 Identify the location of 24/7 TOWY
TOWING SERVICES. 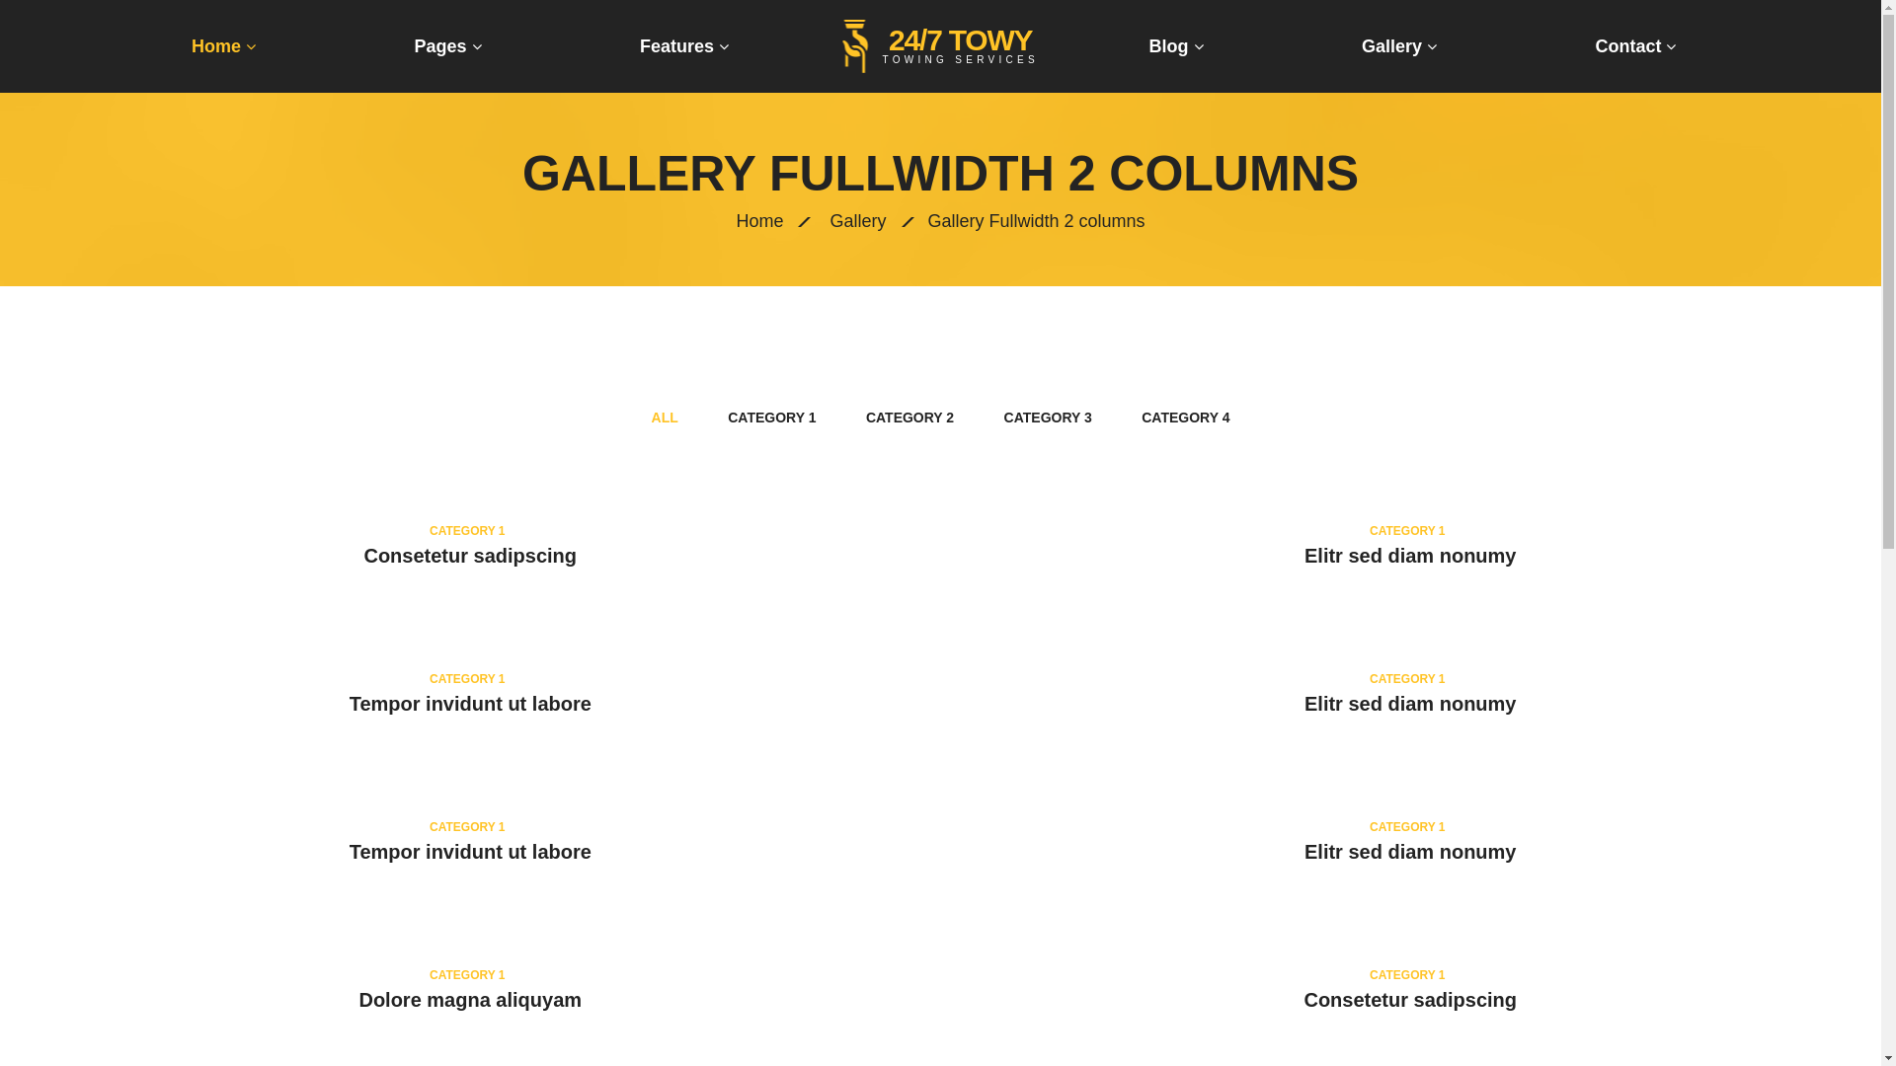
(940, 46).